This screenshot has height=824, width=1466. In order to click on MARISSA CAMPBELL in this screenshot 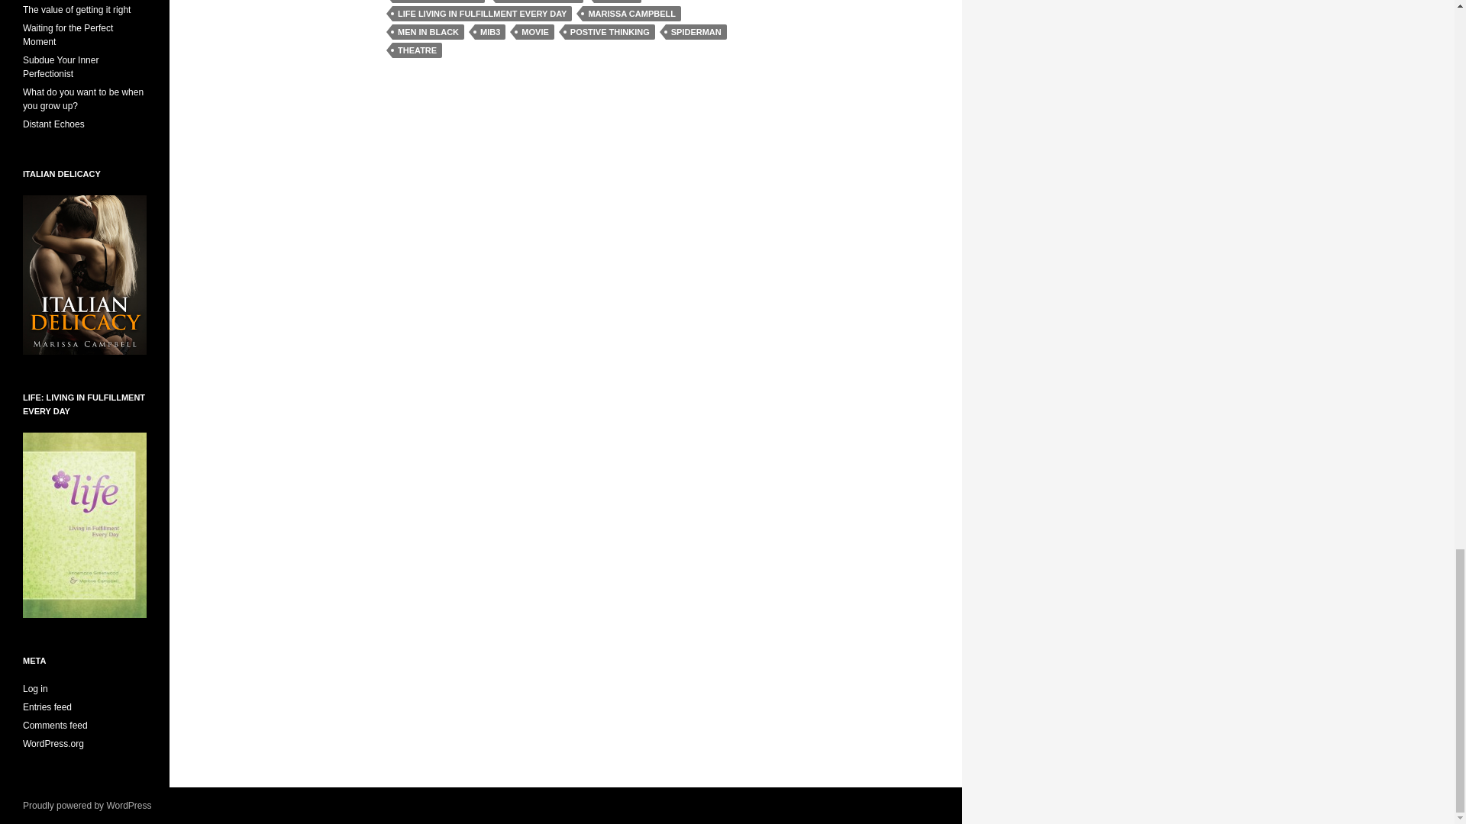, I will do `click(631, 14)`.